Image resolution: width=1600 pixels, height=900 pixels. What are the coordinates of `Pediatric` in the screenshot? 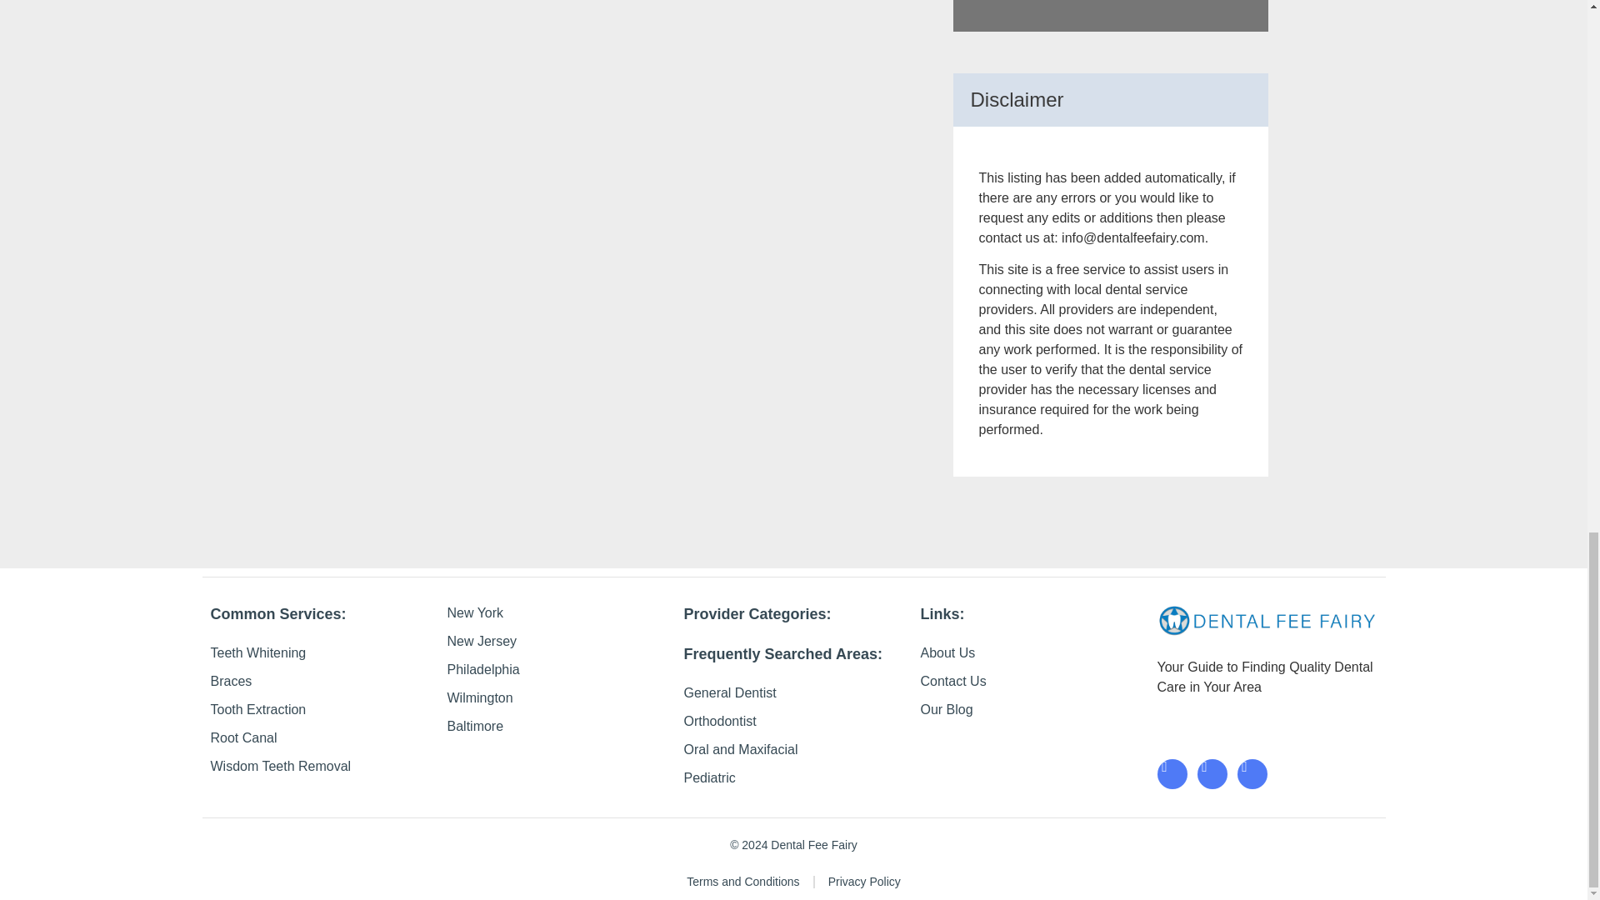 It's located at (793, 778).